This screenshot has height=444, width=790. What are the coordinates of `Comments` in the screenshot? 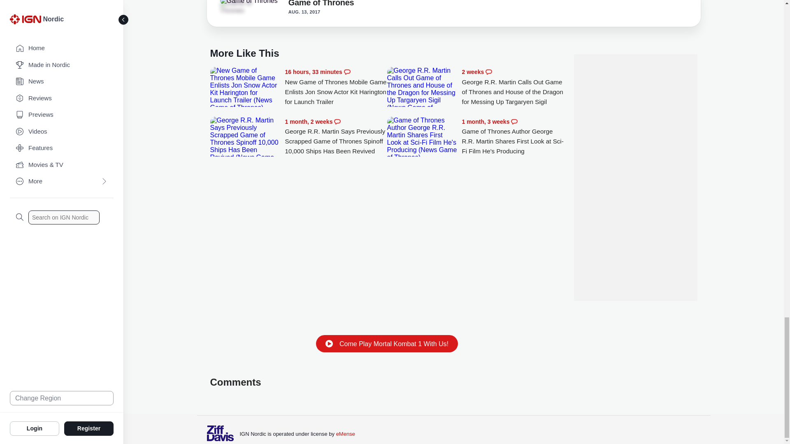 It's located at (514, 122).